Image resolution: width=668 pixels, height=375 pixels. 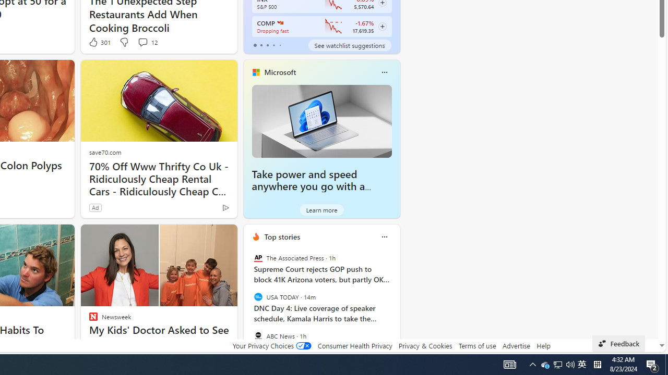 What do you see at coordinates (105, 152) in the screenshot?
I see `save70.com` at bounding box center [105, 152].